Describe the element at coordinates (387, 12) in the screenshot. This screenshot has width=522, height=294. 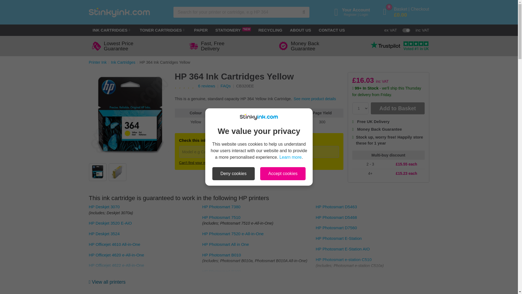
I see `0` at that location.